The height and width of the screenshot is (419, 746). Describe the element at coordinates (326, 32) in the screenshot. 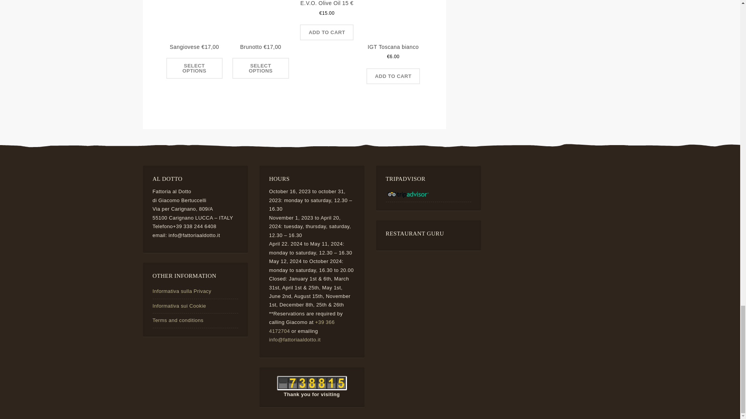

I see `ADD TO CART` at that location.